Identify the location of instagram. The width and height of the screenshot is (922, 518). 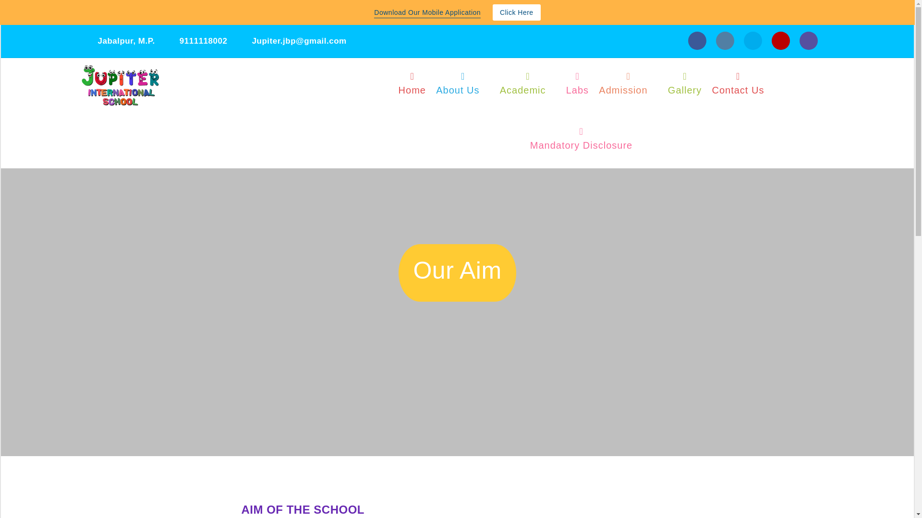
(724, 40).